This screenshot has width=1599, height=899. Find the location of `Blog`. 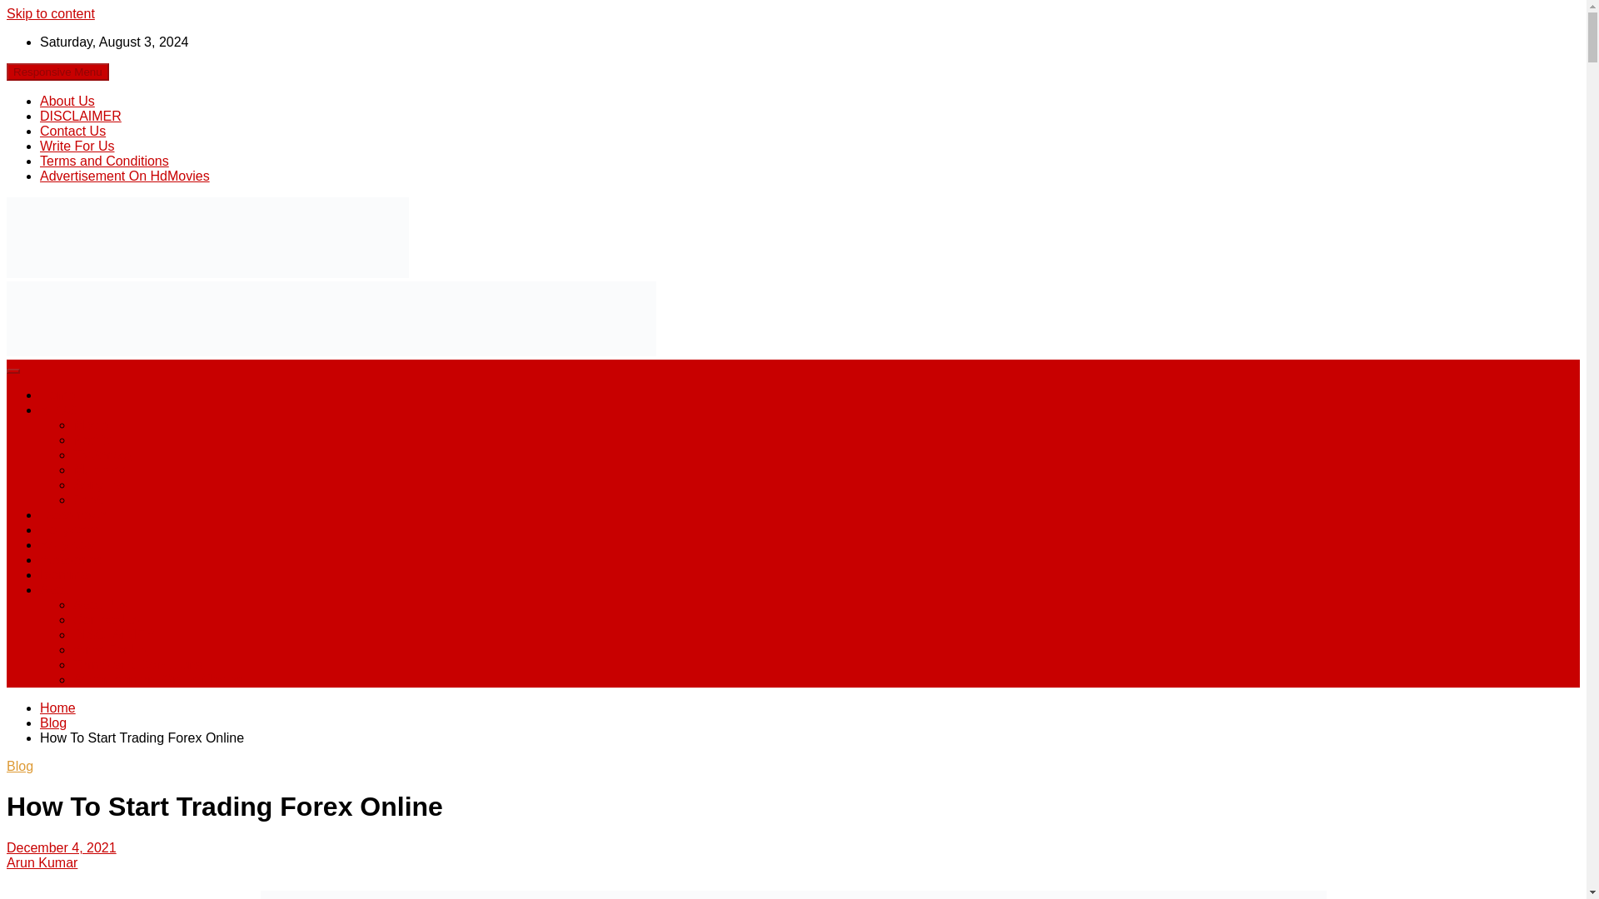

Blog is located at coordinates (53, 723).